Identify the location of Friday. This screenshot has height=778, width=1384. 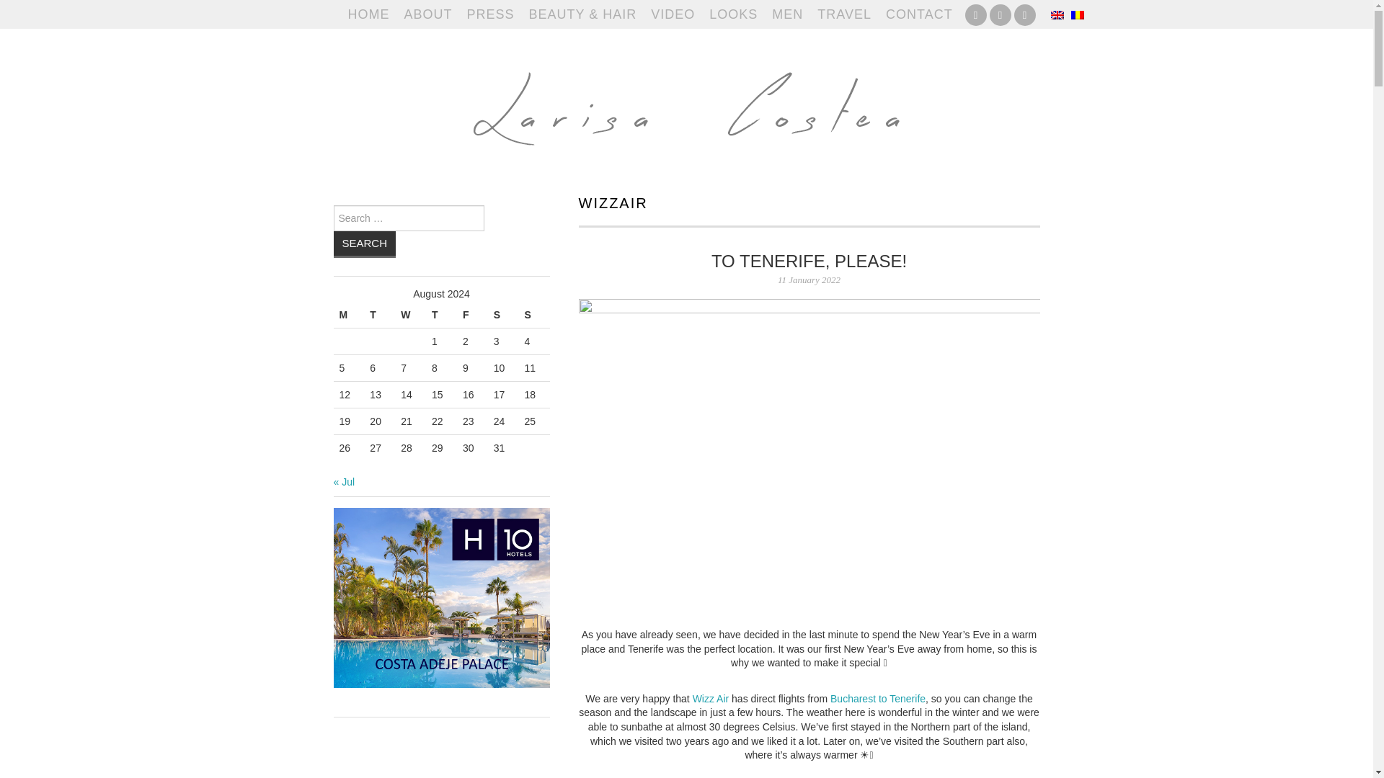
(472, 315).